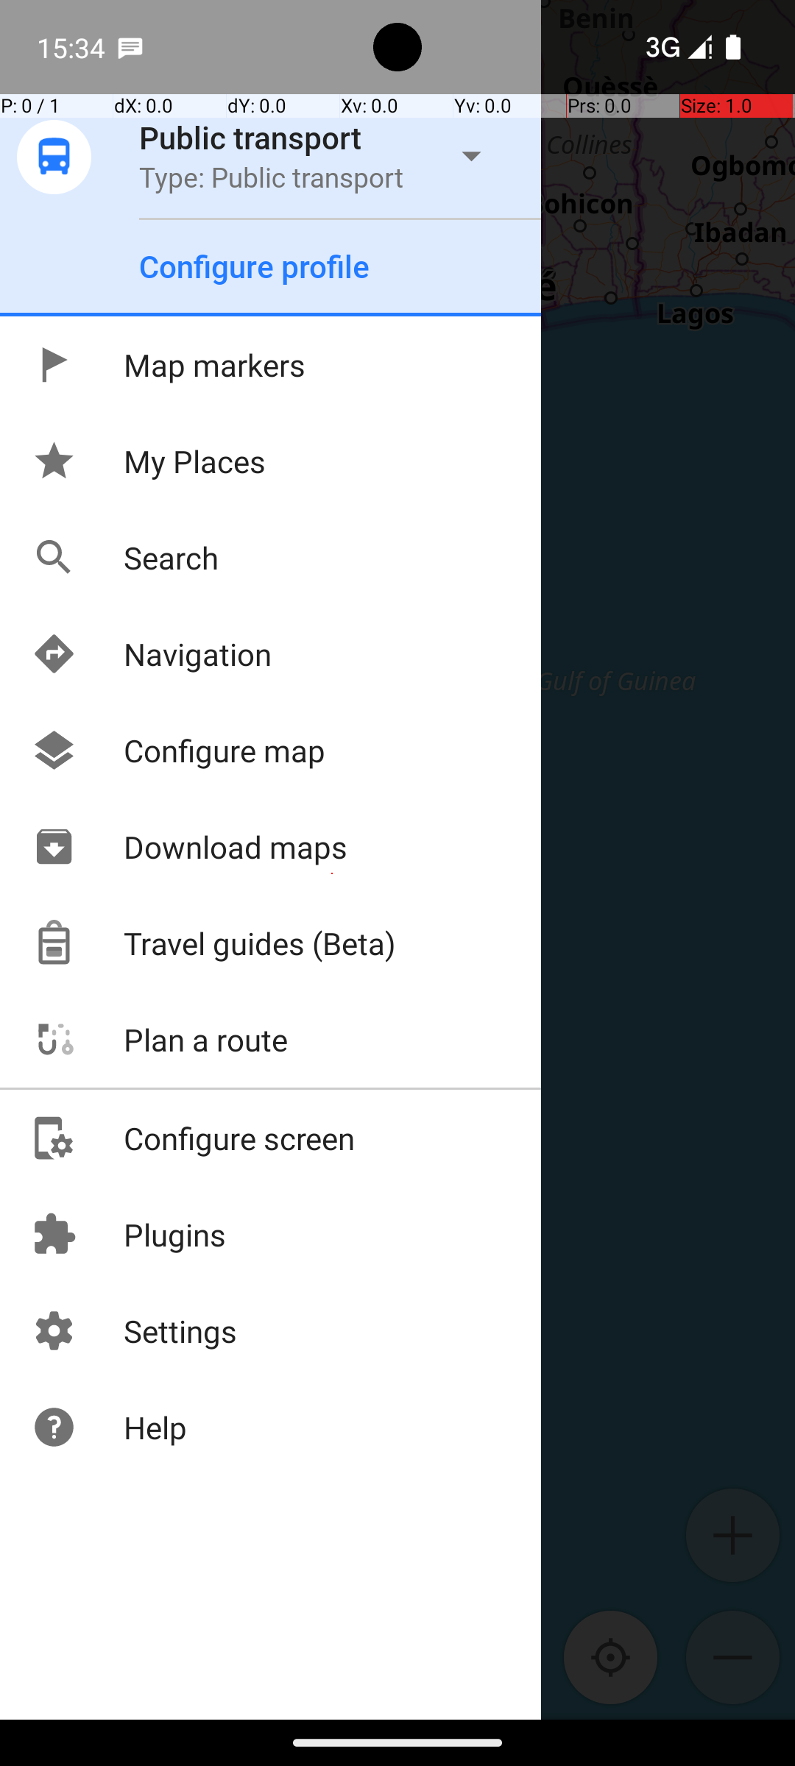  I want to click on My Places, so click(149, 461).